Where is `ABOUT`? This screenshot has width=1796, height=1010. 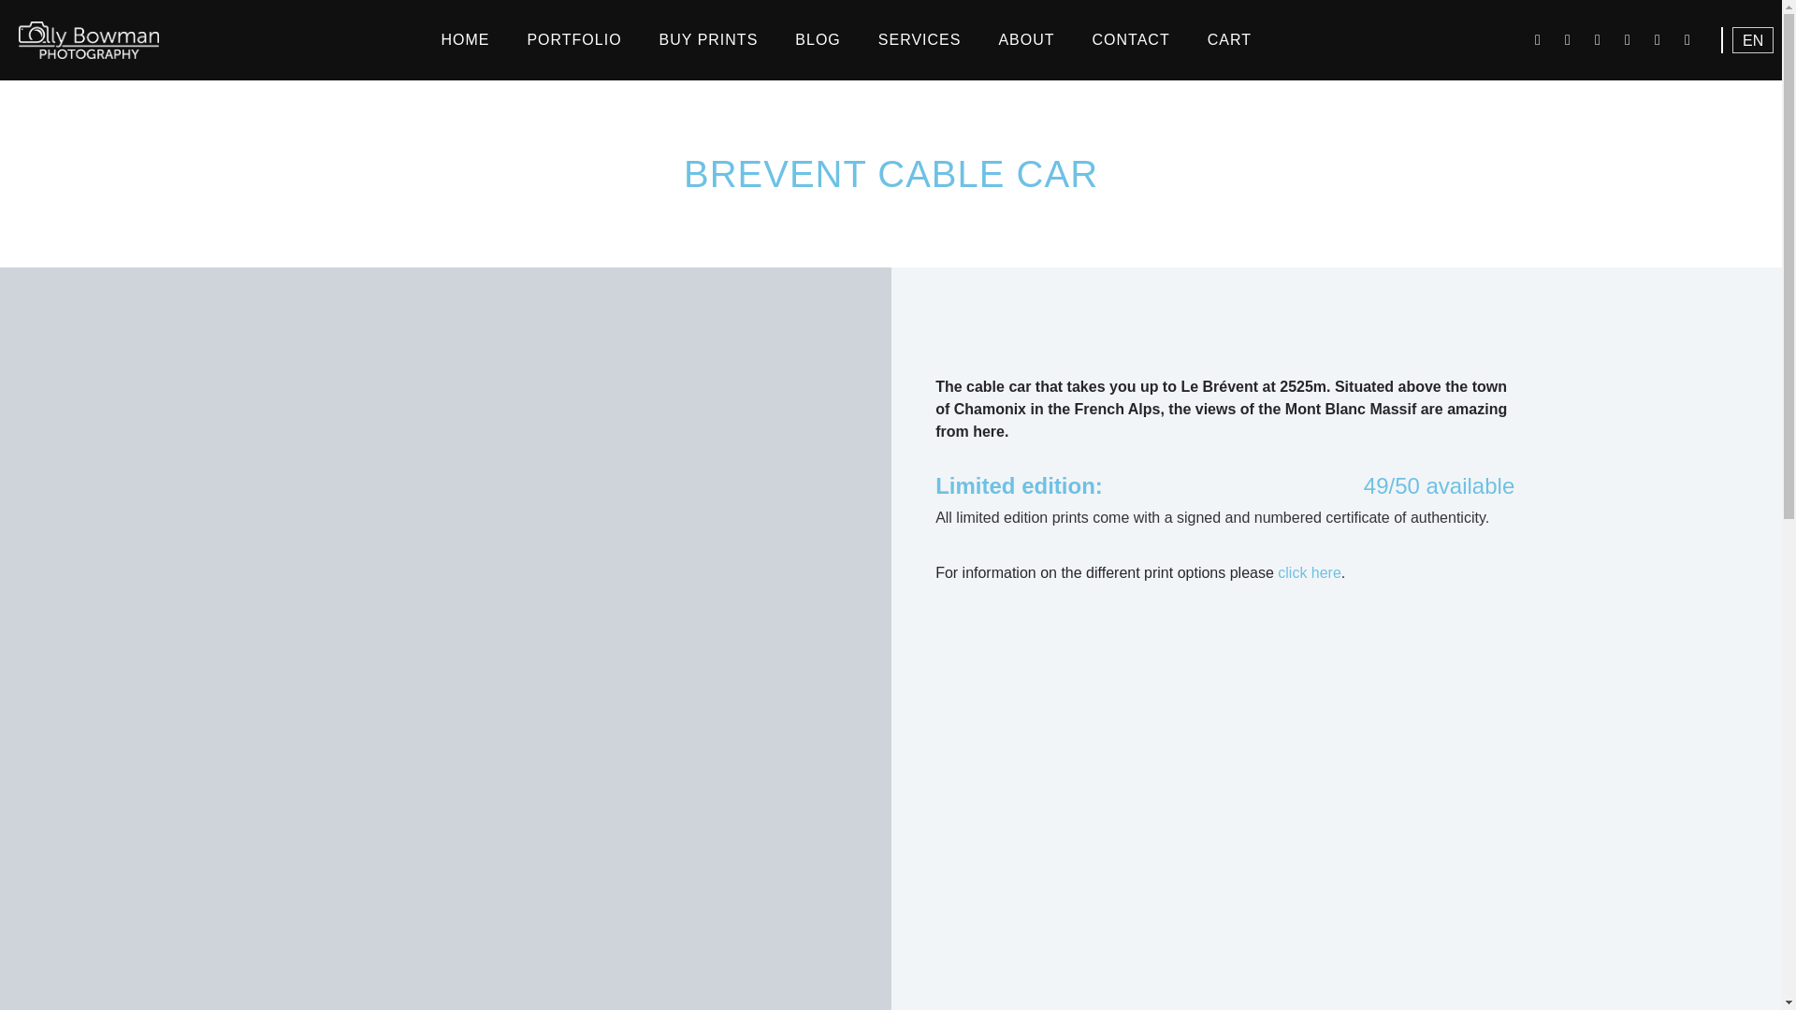 ABOUT is located at coordinates (1025, 39).